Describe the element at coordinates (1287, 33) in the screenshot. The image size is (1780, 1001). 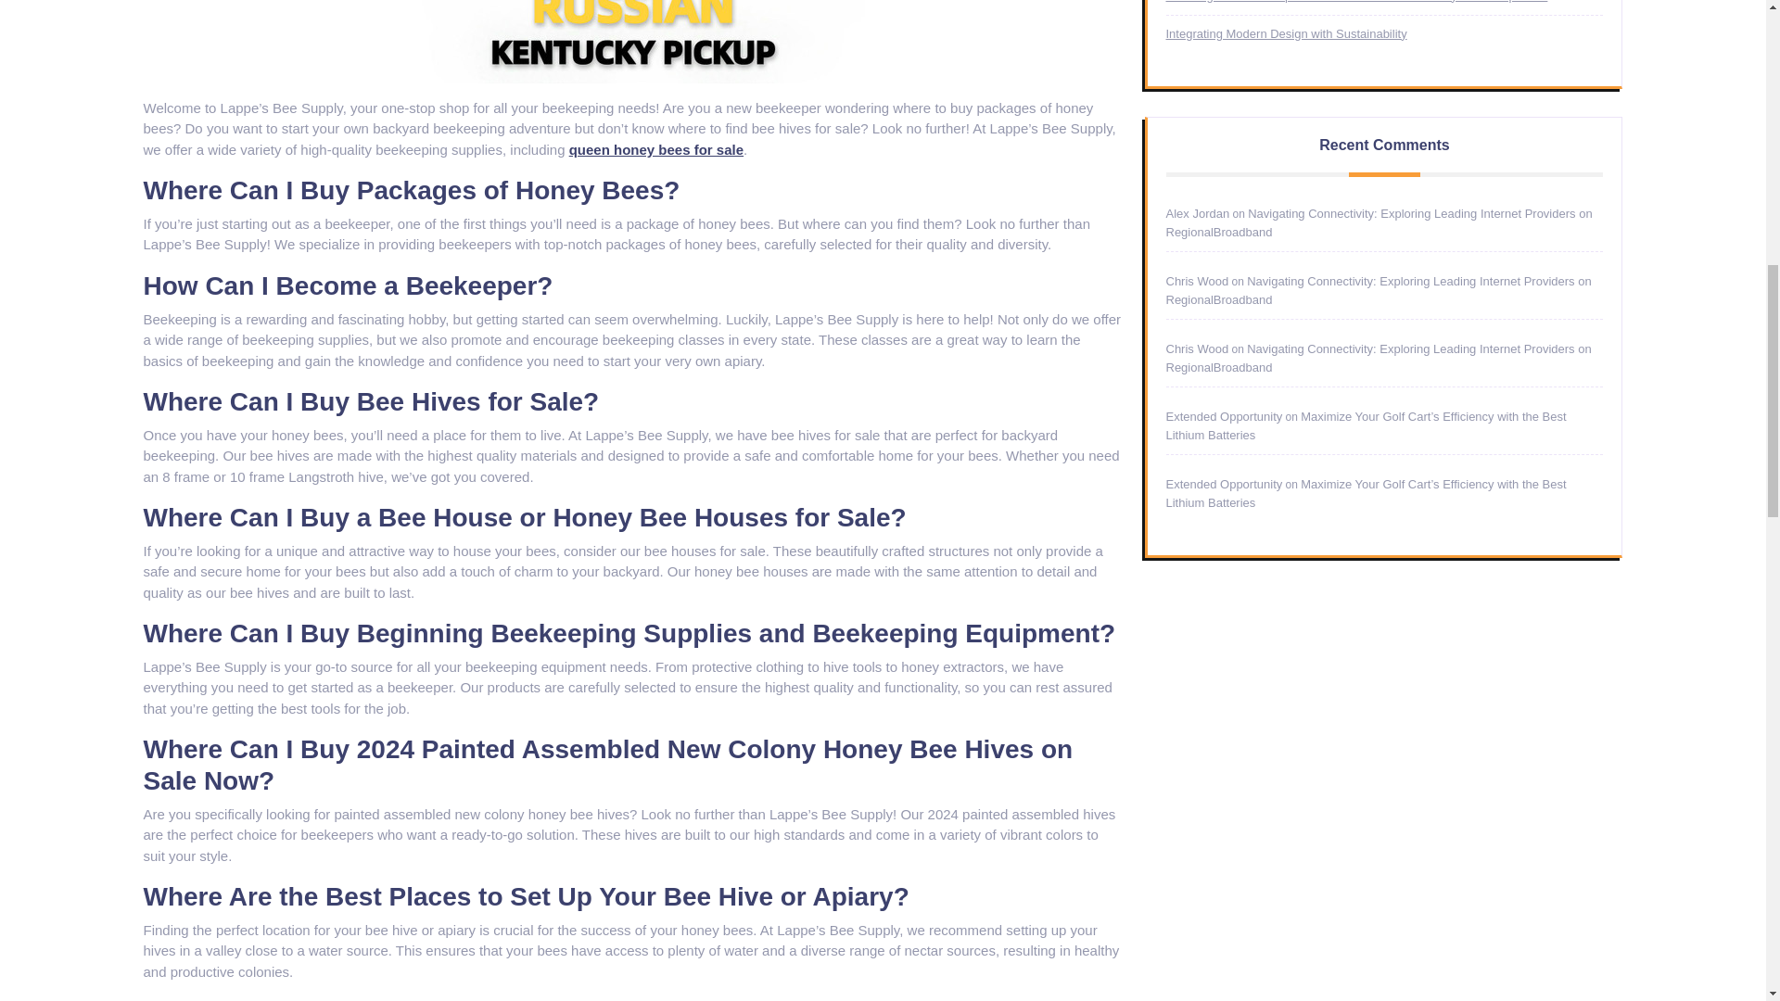
I see `Integrating Modern Design with Sustainability` at that location.